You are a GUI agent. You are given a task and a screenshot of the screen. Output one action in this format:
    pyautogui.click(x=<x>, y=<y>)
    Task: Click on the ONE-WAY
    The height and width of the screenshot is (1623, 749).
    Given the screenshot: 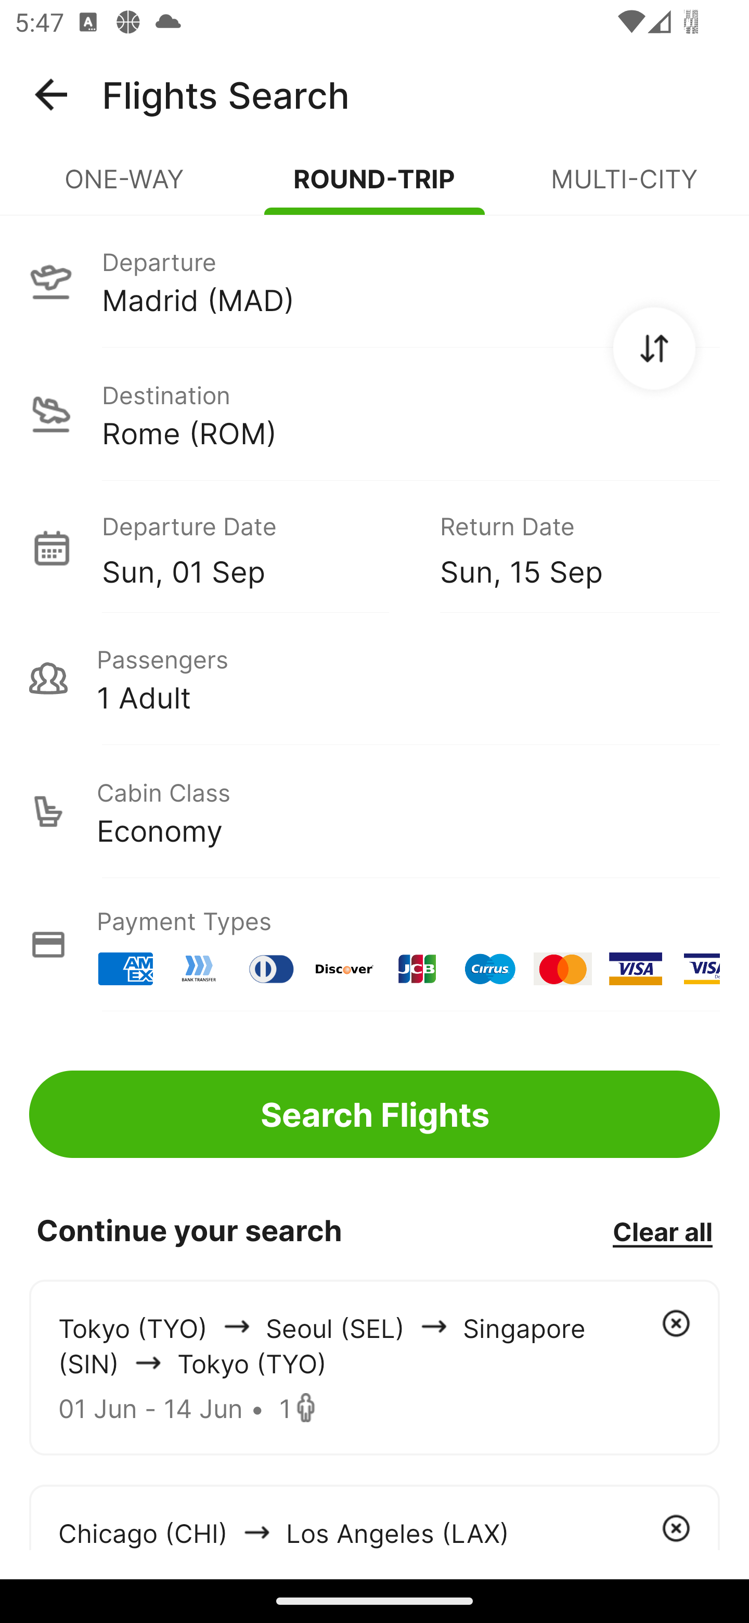 What is the action you would take?
    pyautogui.click(x=125, y=187)
    